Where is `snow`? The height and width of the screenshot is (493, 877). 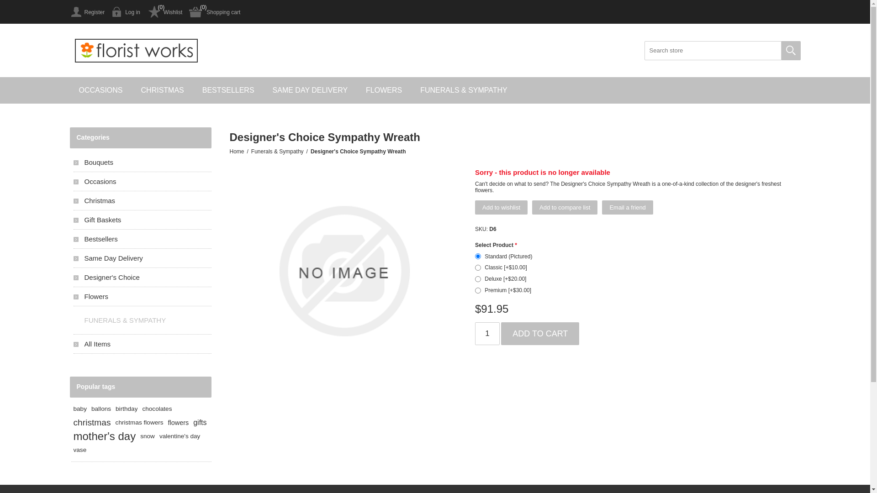
snow is located at coordinates (148, 436).